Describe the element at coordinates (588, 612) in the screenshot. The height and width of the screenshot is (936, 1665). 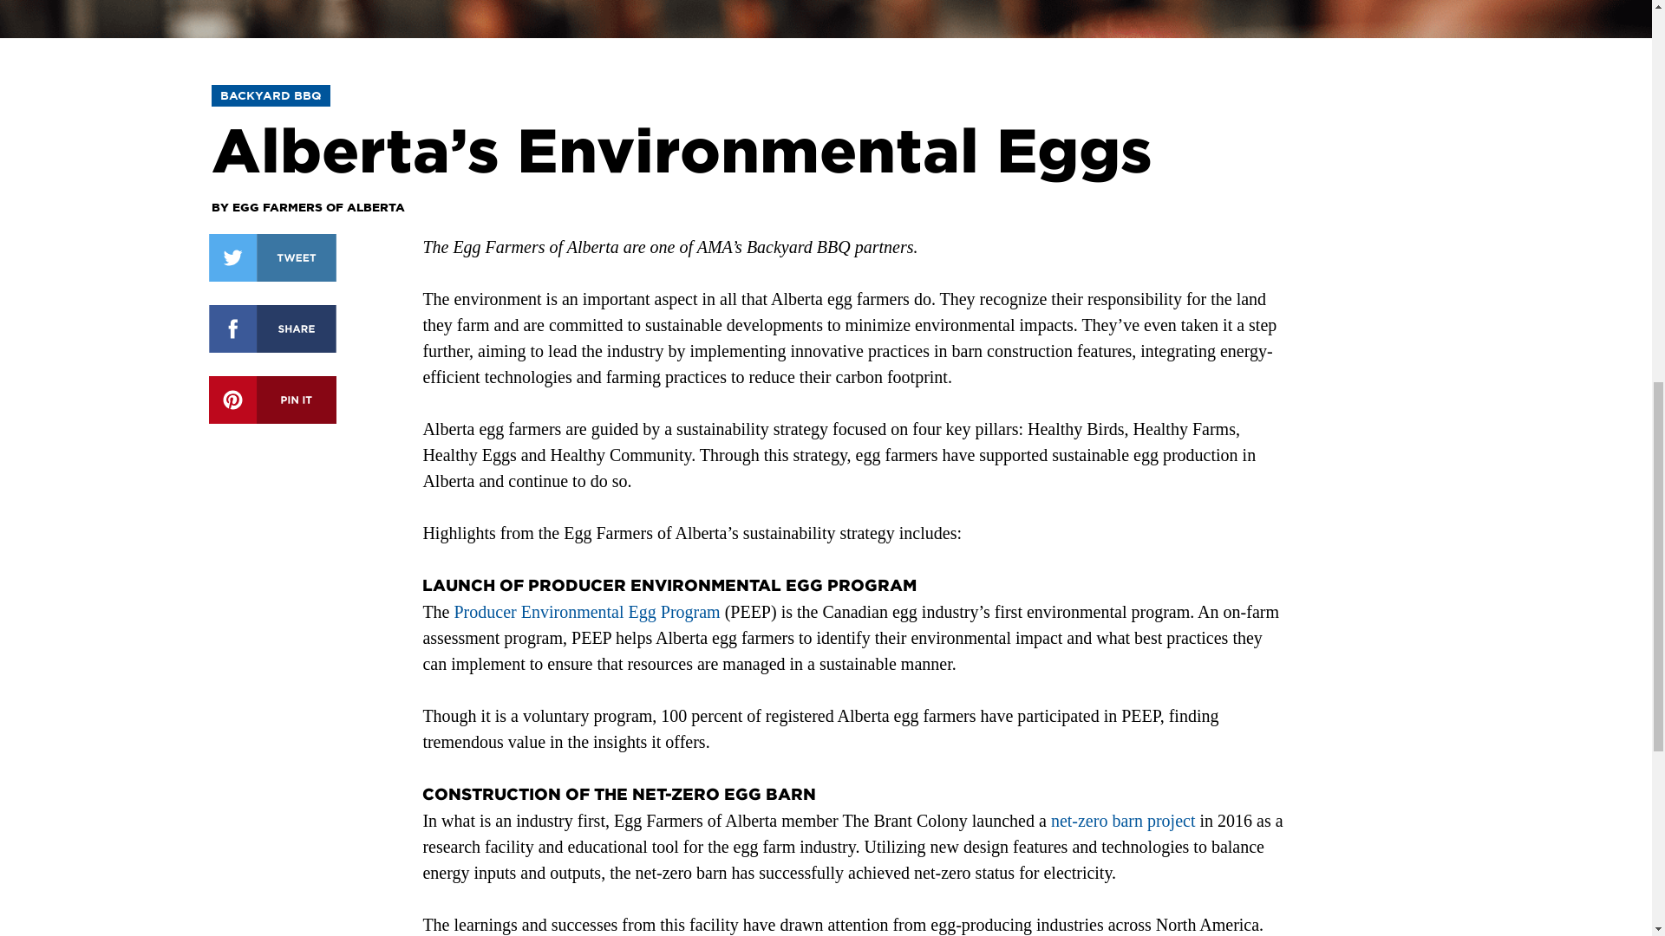
I see `Producer Environmental Egg Program` at that location.